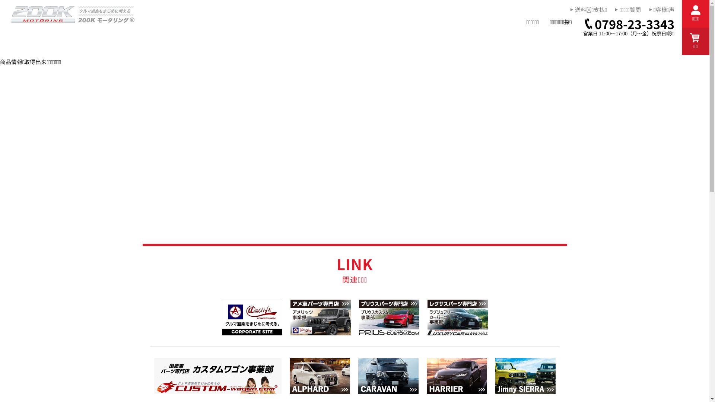 The height and width of the screenshot is (402, 715). I want to click on 0798-23-3343, so click(629, 24).